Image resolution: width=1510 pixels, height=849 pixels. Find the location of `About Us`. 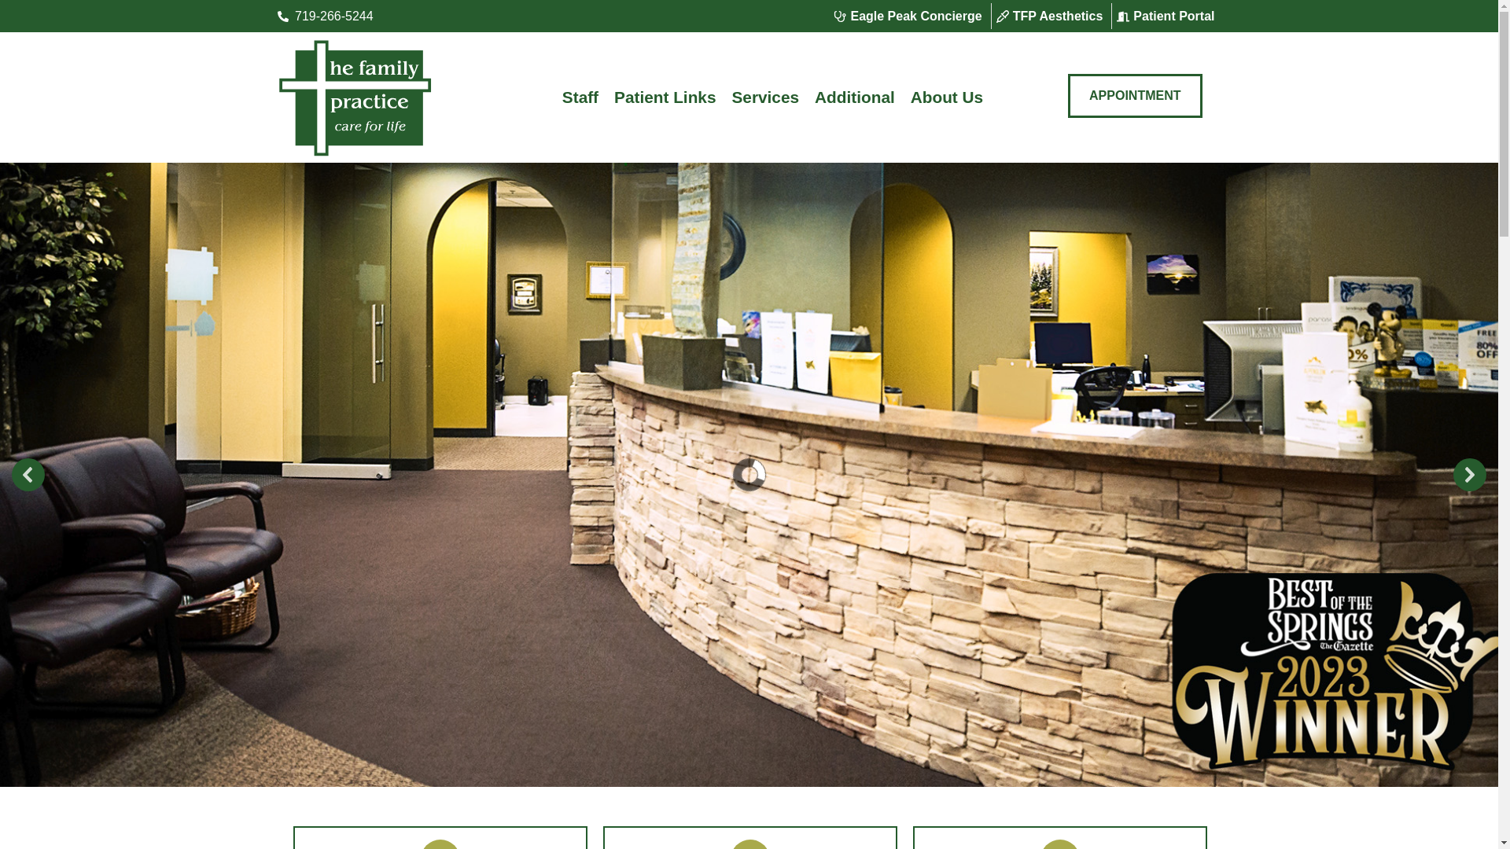

About Us is located at coordinates (947, 97).